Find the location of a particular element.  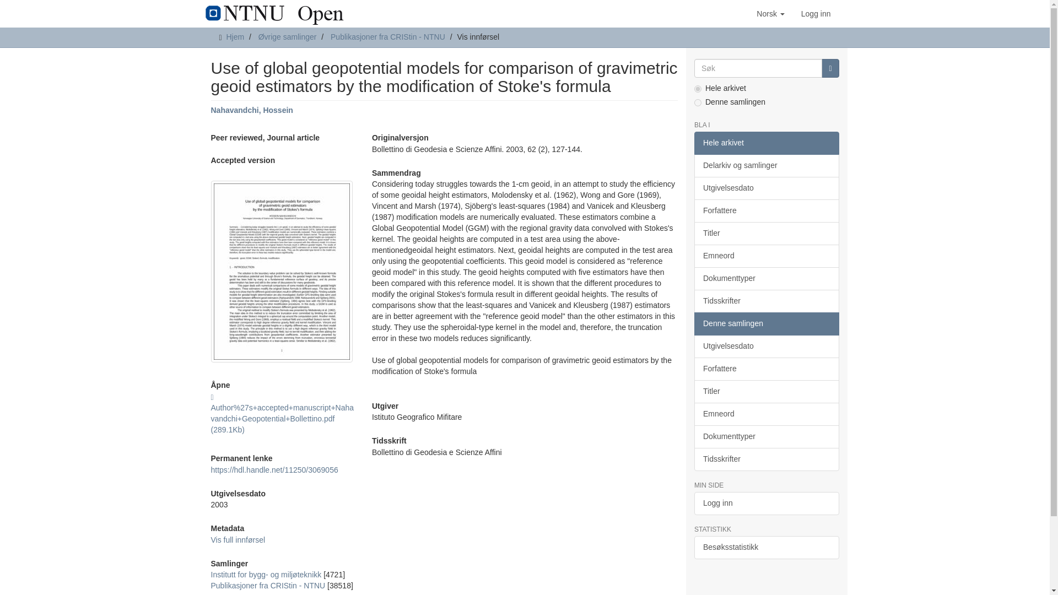

Dokumenttyper is located at coordinates (766, 279).